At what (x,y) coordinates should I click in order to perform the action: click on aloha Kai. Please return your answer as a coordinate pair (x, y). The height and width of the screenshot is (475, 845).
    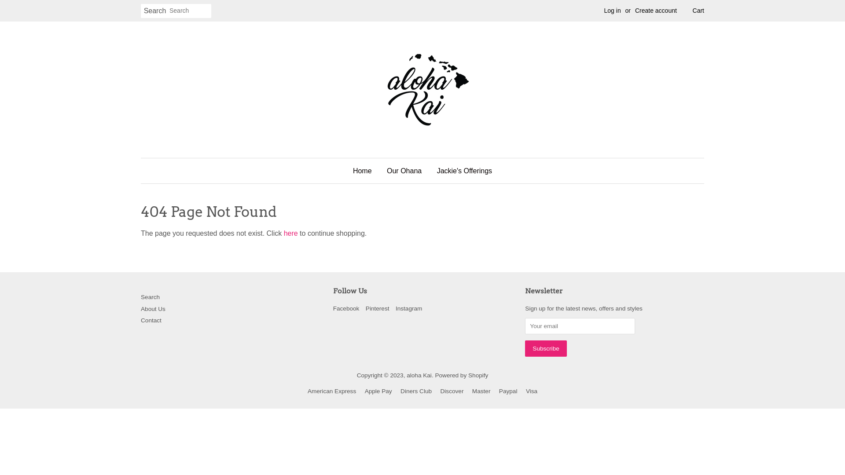
    Looking at the image, I should click on (419, 376).